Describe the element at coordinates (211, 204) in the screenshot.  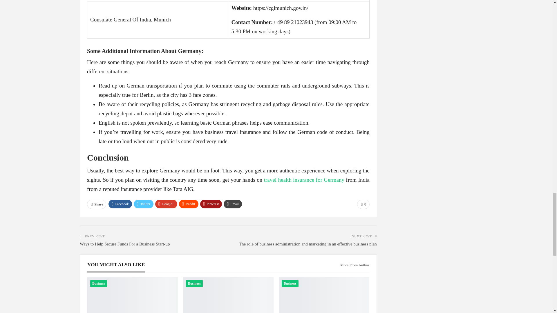
I see `Pinterest` at that location.